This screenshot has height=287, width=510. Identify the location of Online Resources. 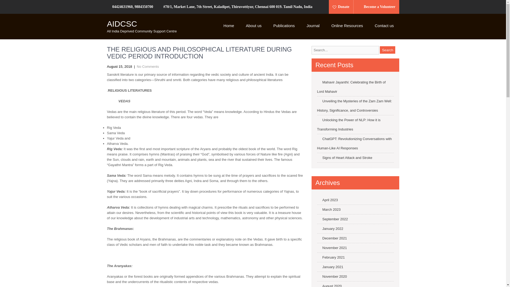
(347, 26).